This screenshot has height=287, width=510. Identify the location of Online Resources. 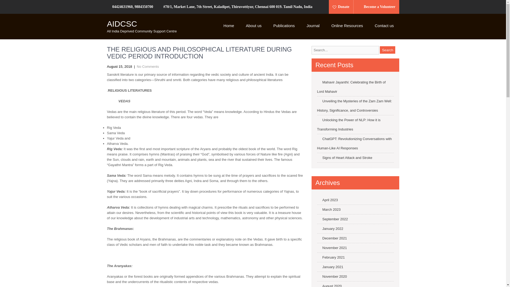
(347, 26).